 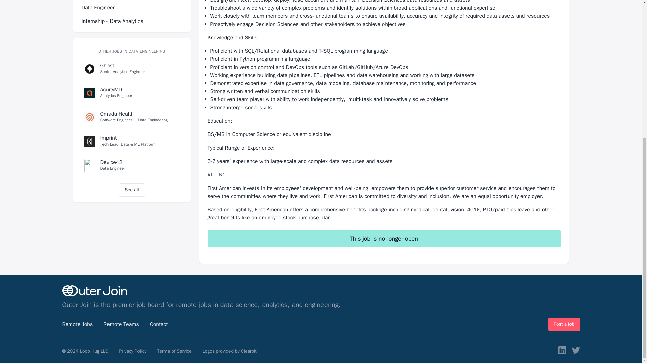 I want to click on Associate Data Analyst, so click(x=132, y=69).